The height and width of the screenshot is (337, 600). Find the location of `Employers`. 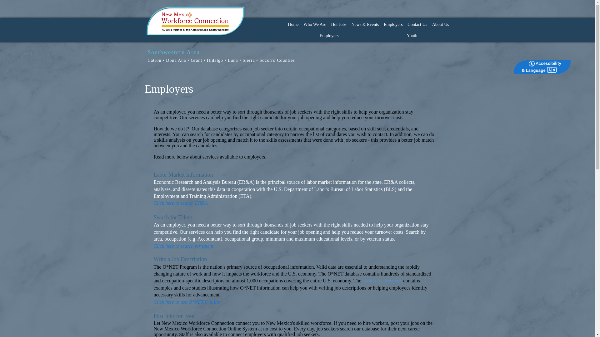

Employers is located at coordinates (329, 36).